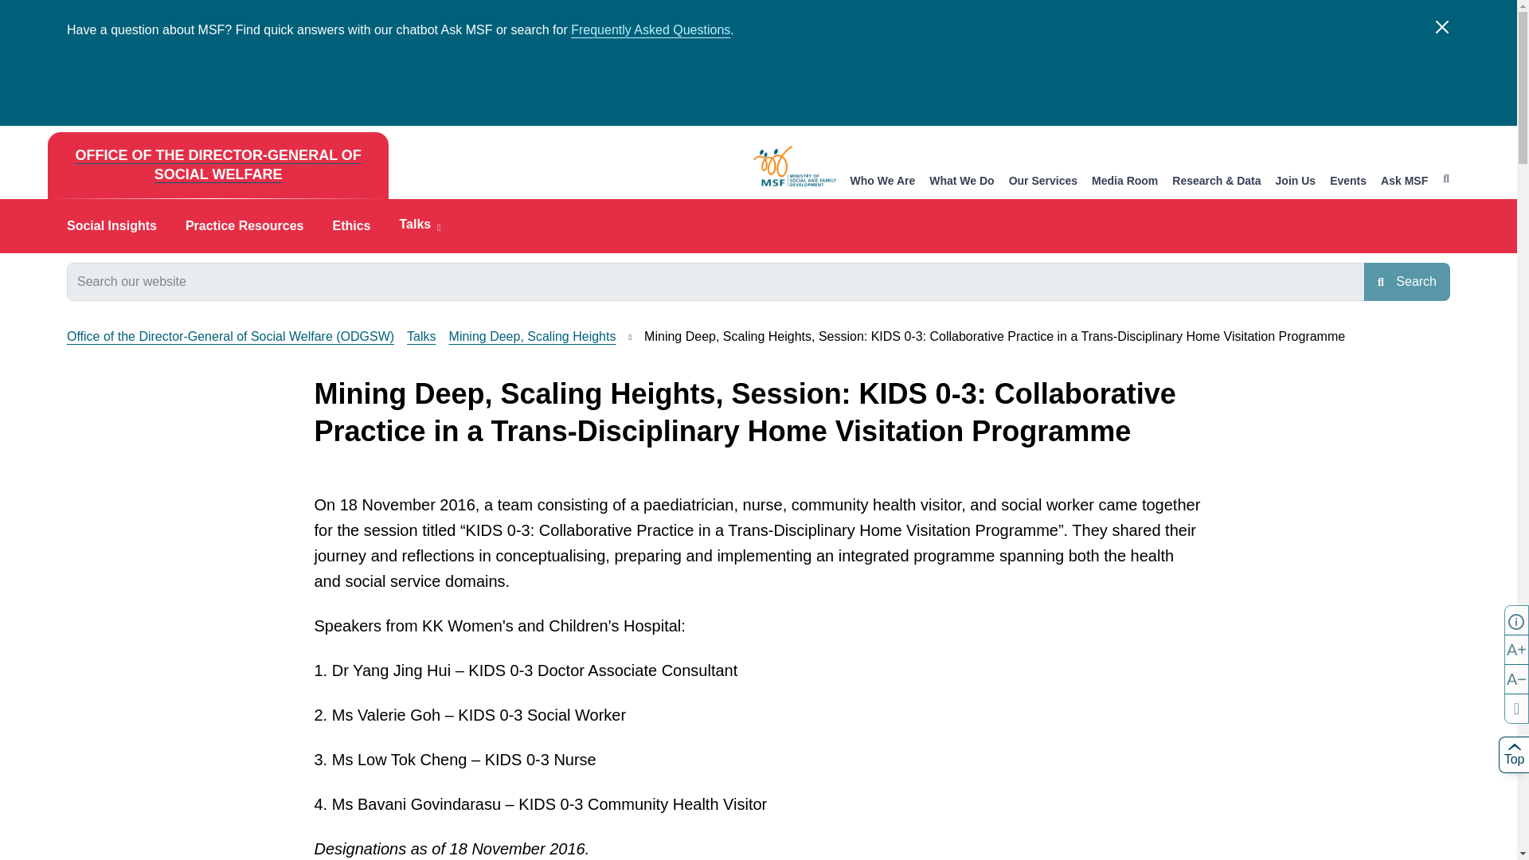  I want to click on Events, so click(1348, 182).